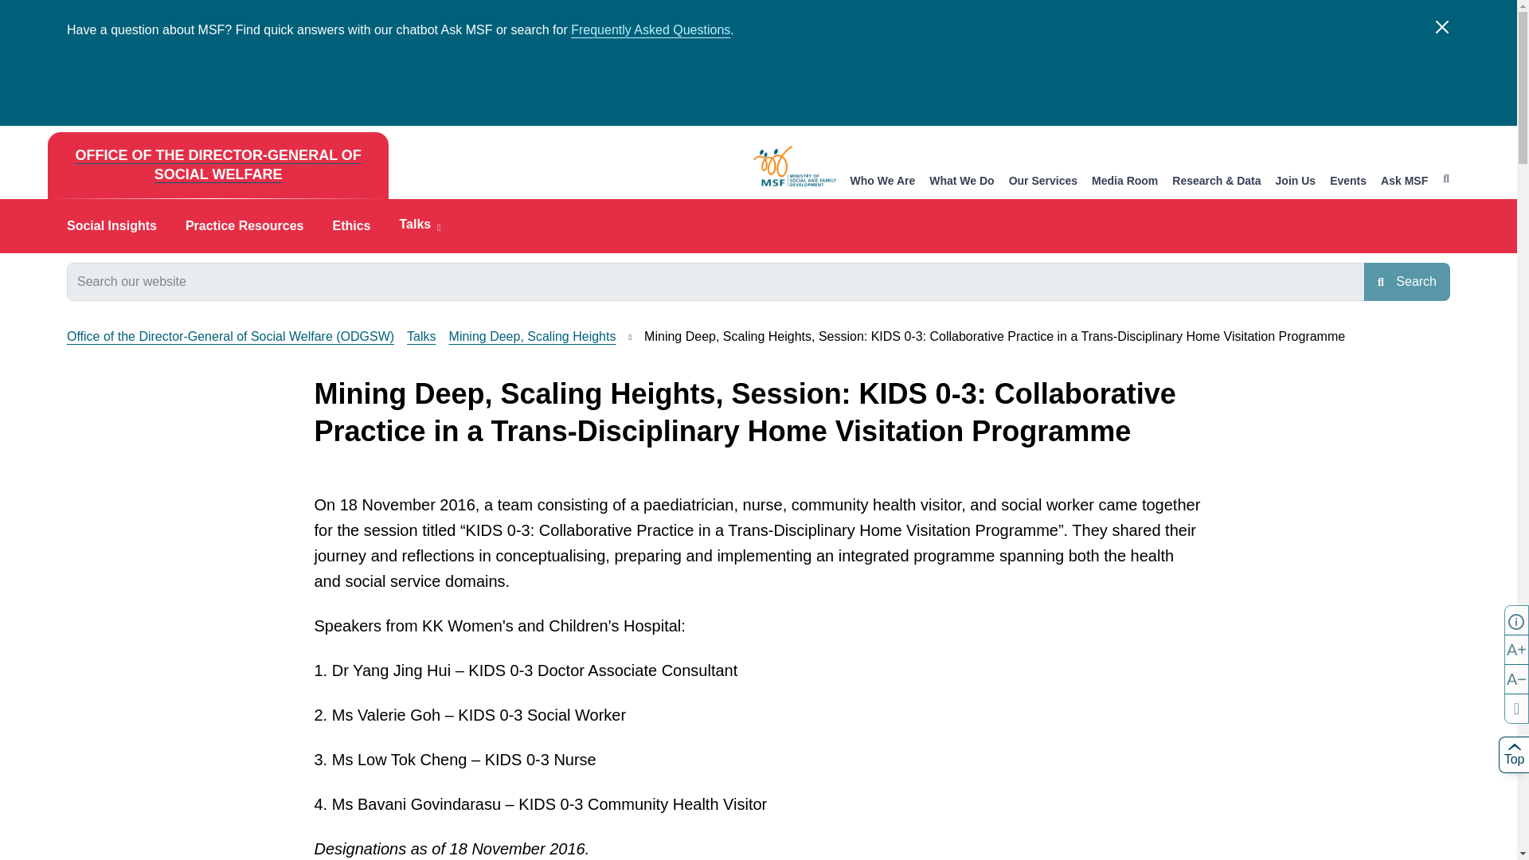  I want to click on Events, so click(1348, 182).